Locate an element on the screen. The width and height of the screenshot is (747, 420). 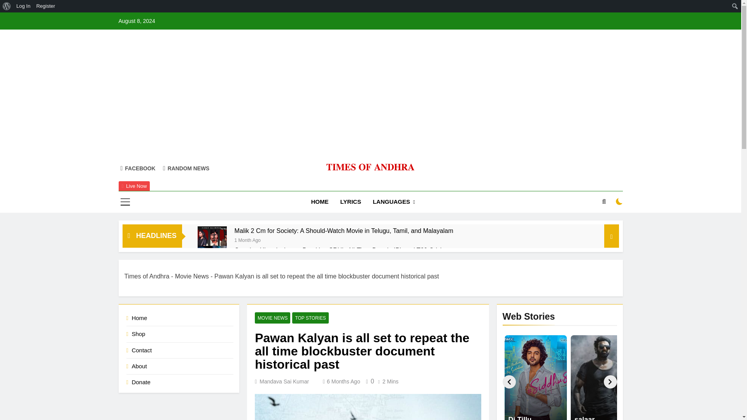
Log In is located at coordinates (23, 6).